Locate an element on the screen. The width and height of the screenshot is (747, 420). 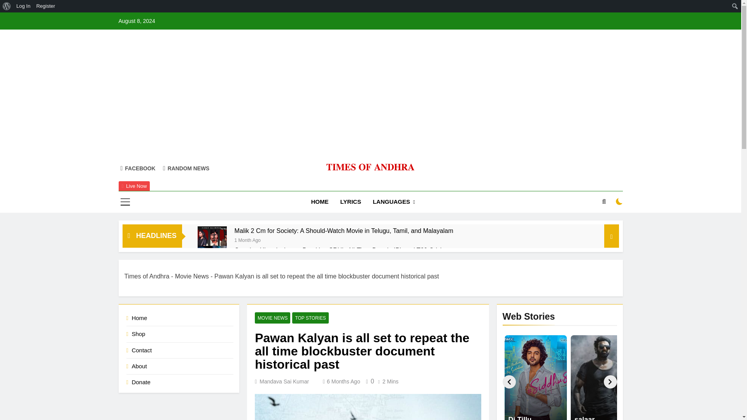
Log In is located at coordinates (23, 6).